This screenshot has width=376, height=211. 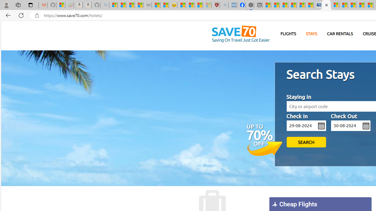 I want to click on Robert H. Shmerling, MD - Harvard Health, so click(x=215, y=5).